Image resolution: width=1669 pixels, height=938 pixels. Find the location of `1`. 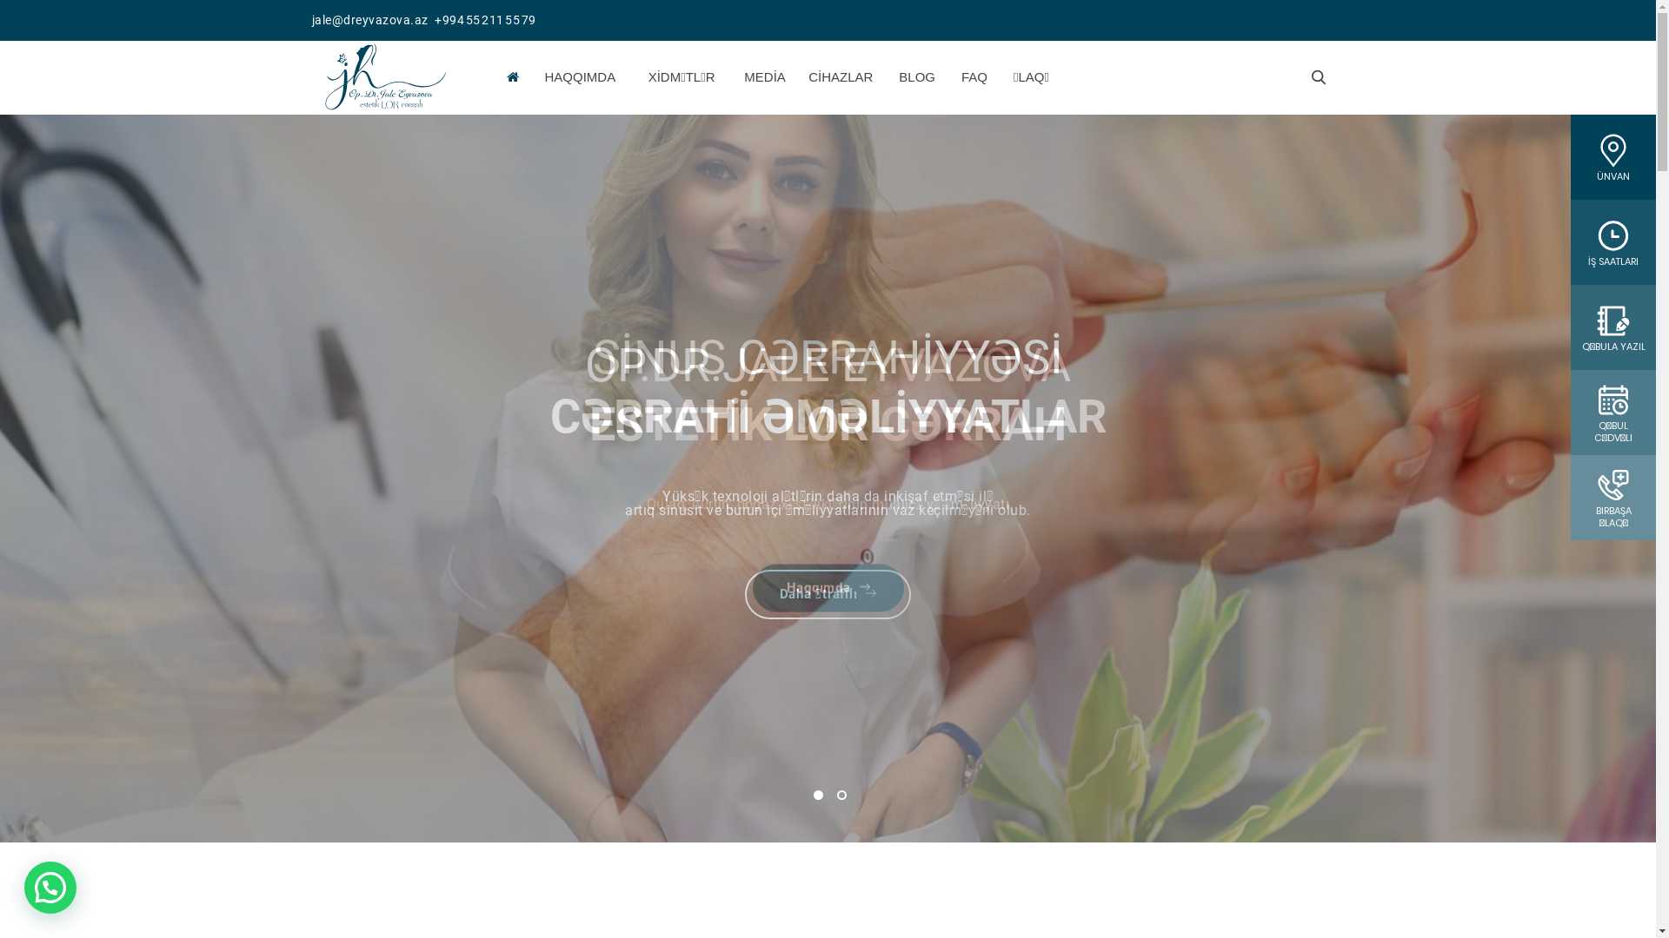

1 is located at coordinates (819, 796).